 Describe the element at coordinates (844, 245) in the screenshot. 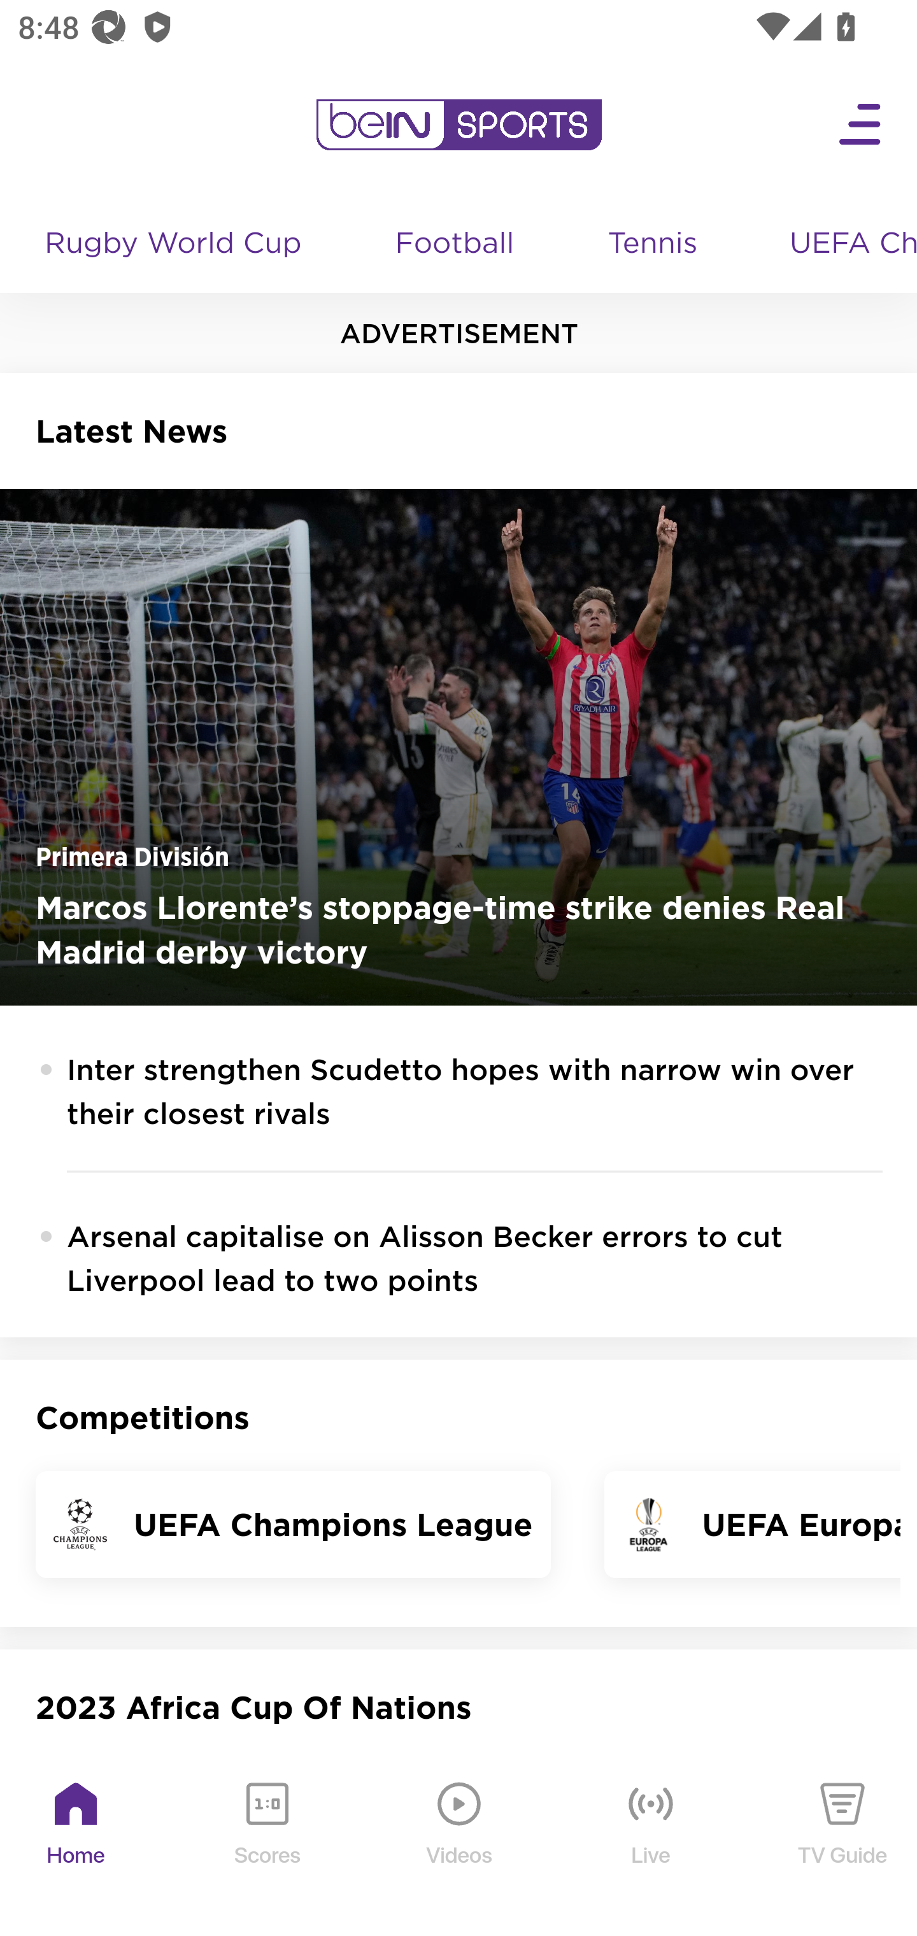

I see `UEFA Champions League` at that location.